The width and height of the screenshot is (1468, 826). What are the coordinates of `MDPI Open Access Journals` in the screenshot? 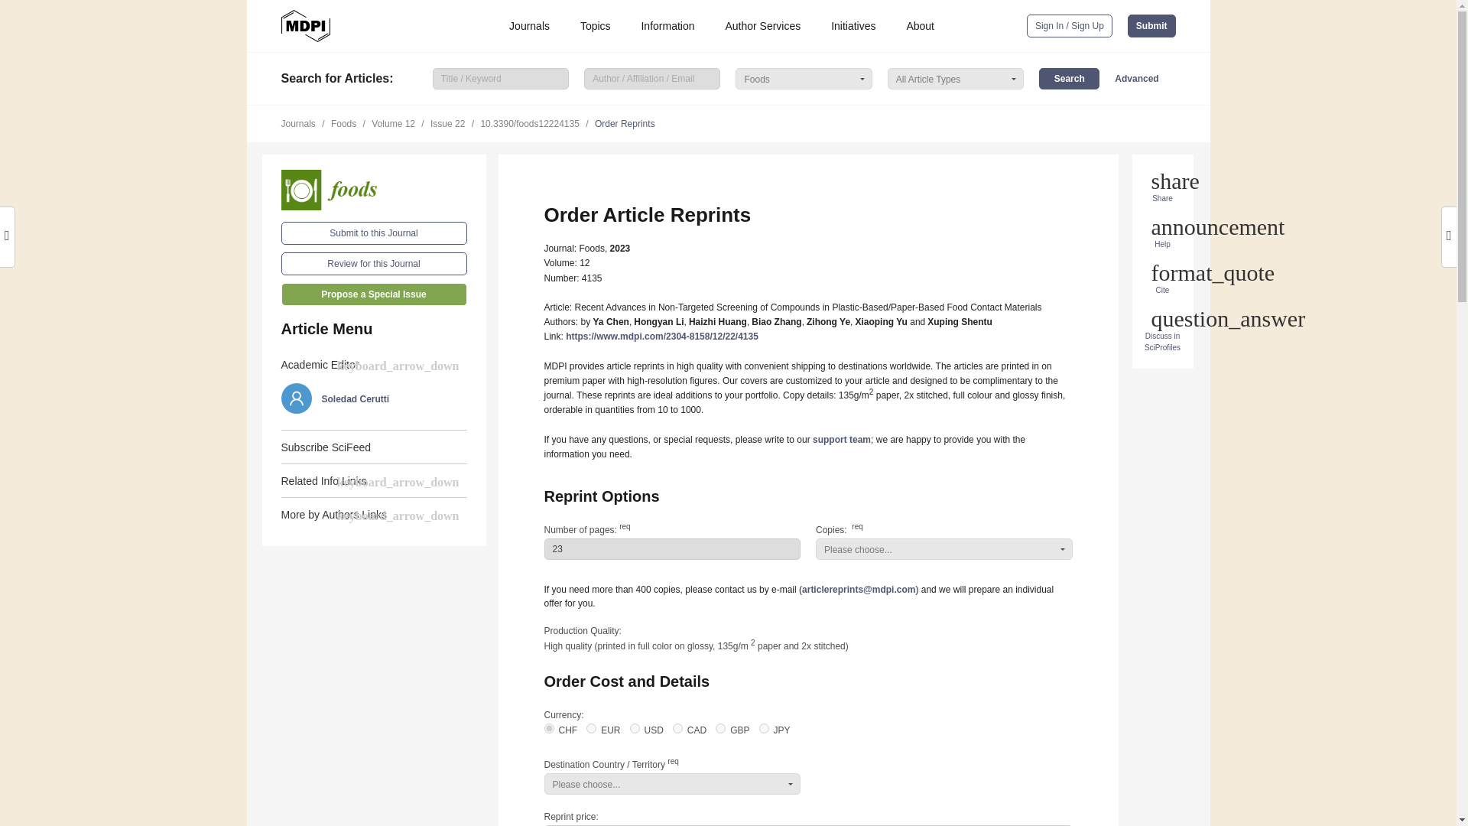 It's located at (306, 26).